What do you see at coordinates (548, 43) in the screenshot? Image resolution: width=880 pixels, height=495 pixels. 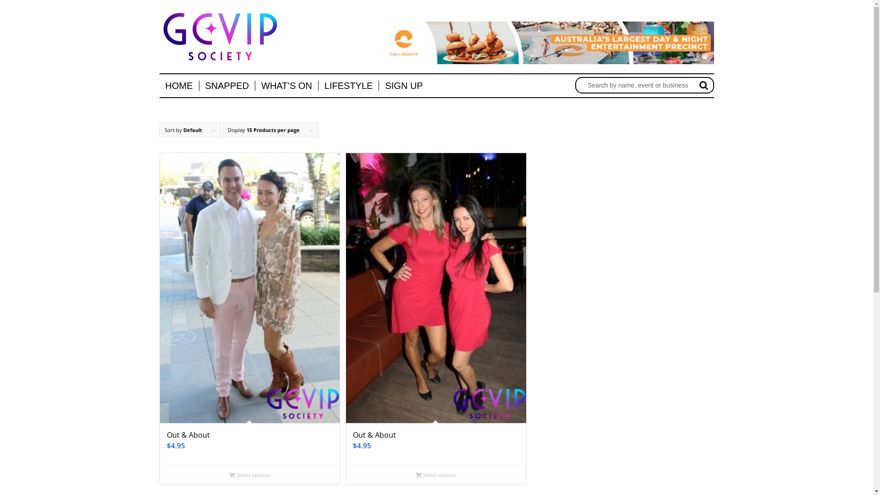 I see `CALI_GCVIP_468x60` at bounding box center [548, 43].